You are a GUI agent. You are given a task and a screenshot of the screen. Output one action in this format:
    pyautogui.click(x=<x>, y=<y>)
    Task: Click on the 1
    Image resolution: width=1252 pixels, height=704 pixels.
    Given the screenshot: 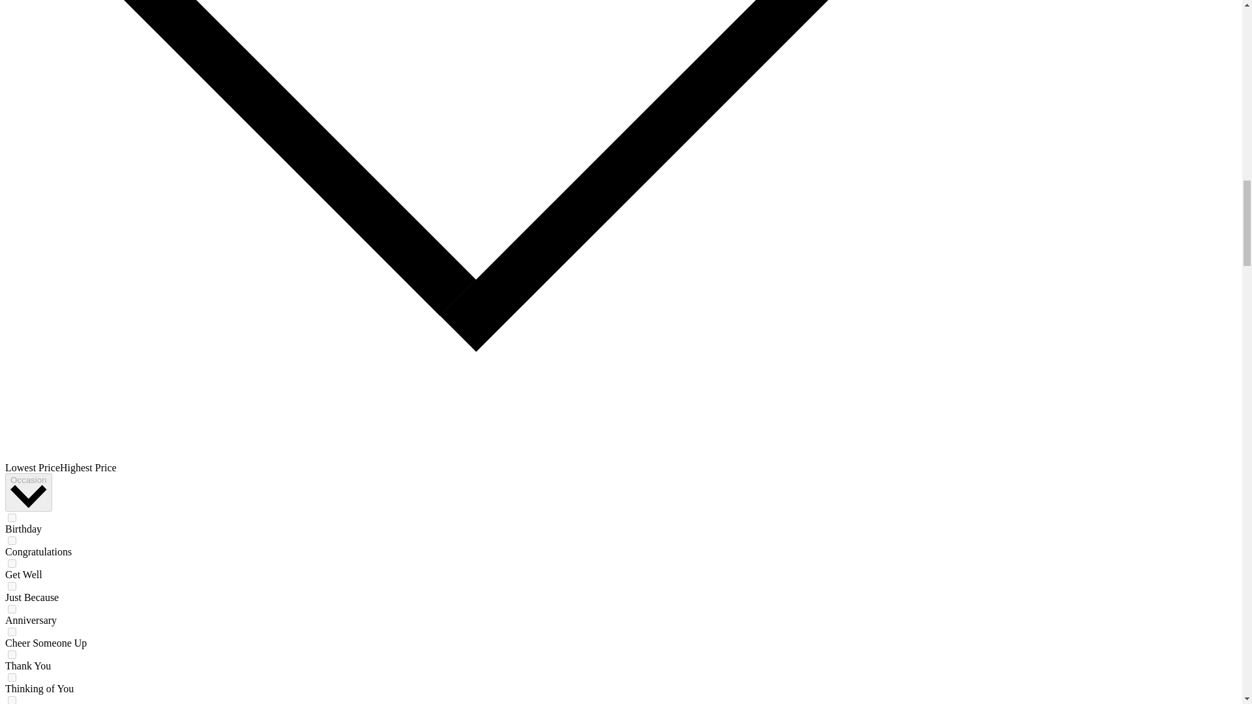 What is the action you would take?
    pyautogui.click(x=12, y=609)
    